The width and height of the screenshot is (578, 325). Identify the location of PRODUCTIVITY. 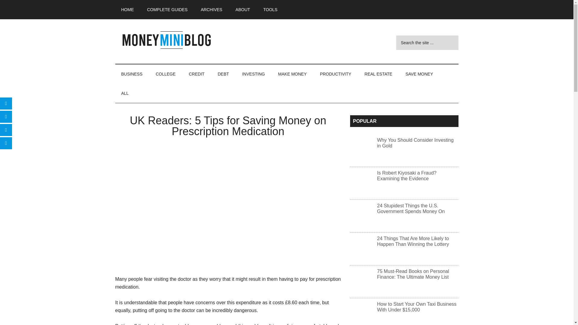
(335, 74).